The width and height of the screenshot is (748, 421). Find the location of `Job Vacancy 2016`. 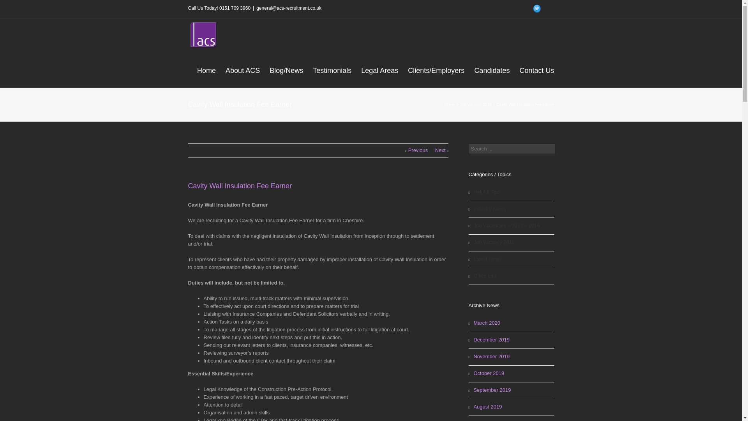

Job Vacancy 2016 is located at coordinates (511, 242).